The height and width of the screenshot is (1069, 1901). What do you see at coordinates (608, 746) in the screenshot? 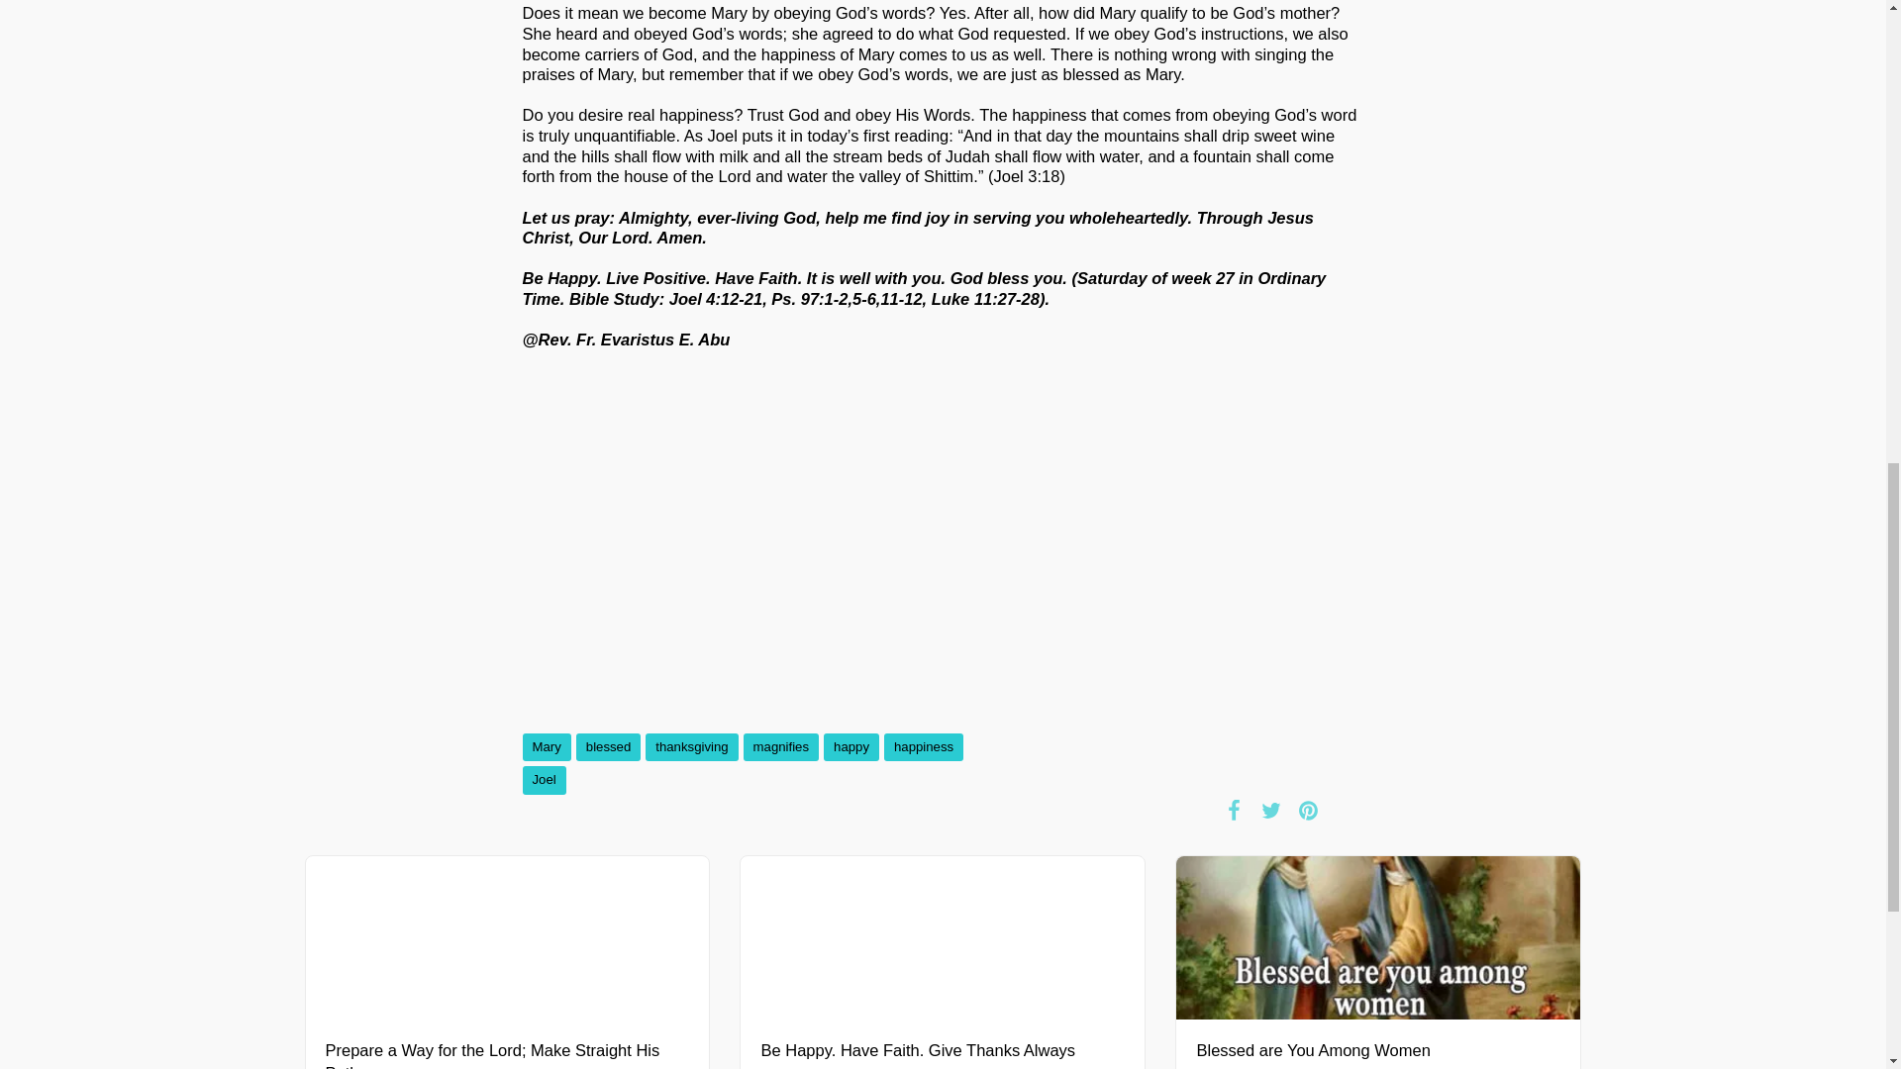
I see `blessed` at bounding box center [608, 746].